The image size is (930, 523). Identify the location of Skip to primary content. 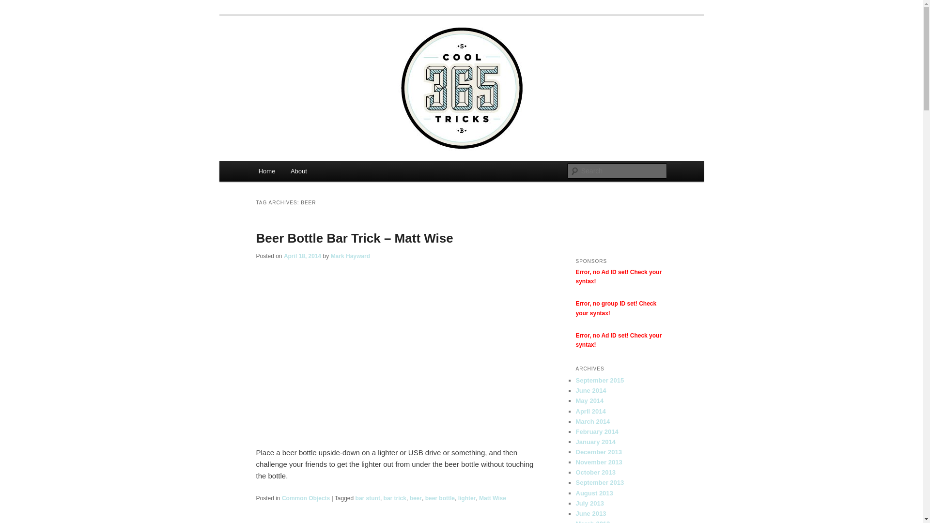
(302, 173).